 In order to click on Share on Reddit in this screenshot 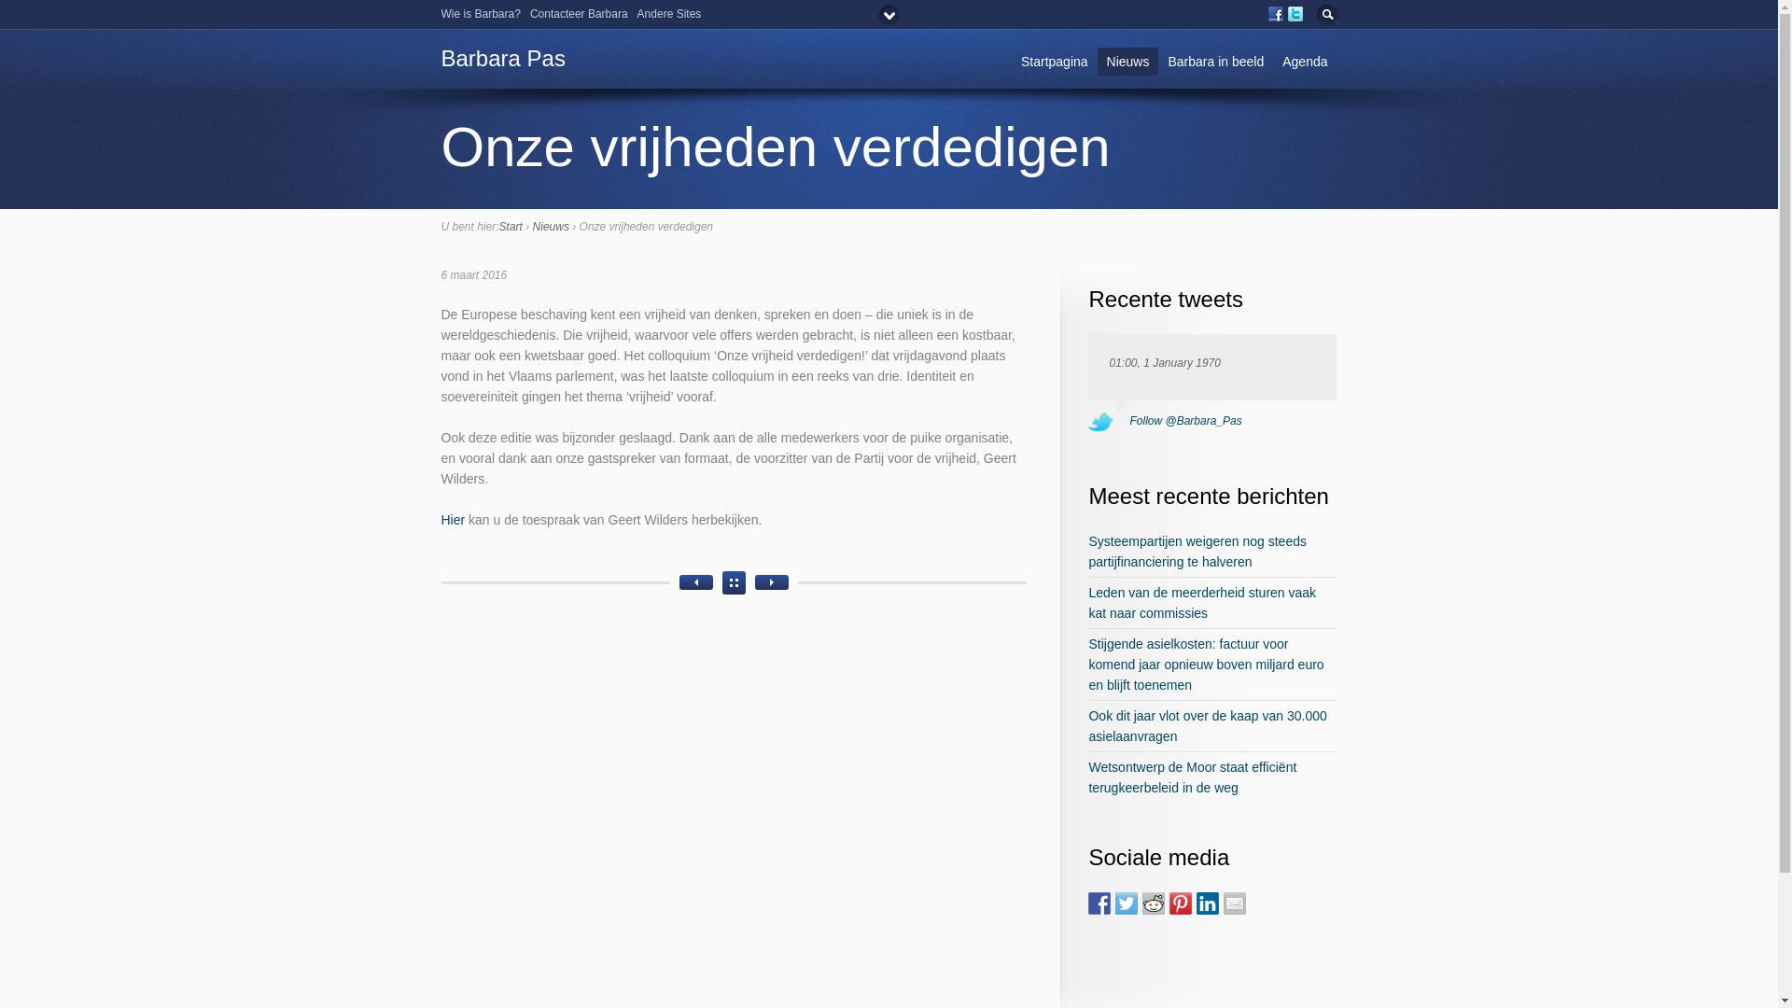, I will do `click(1154, 903)`.